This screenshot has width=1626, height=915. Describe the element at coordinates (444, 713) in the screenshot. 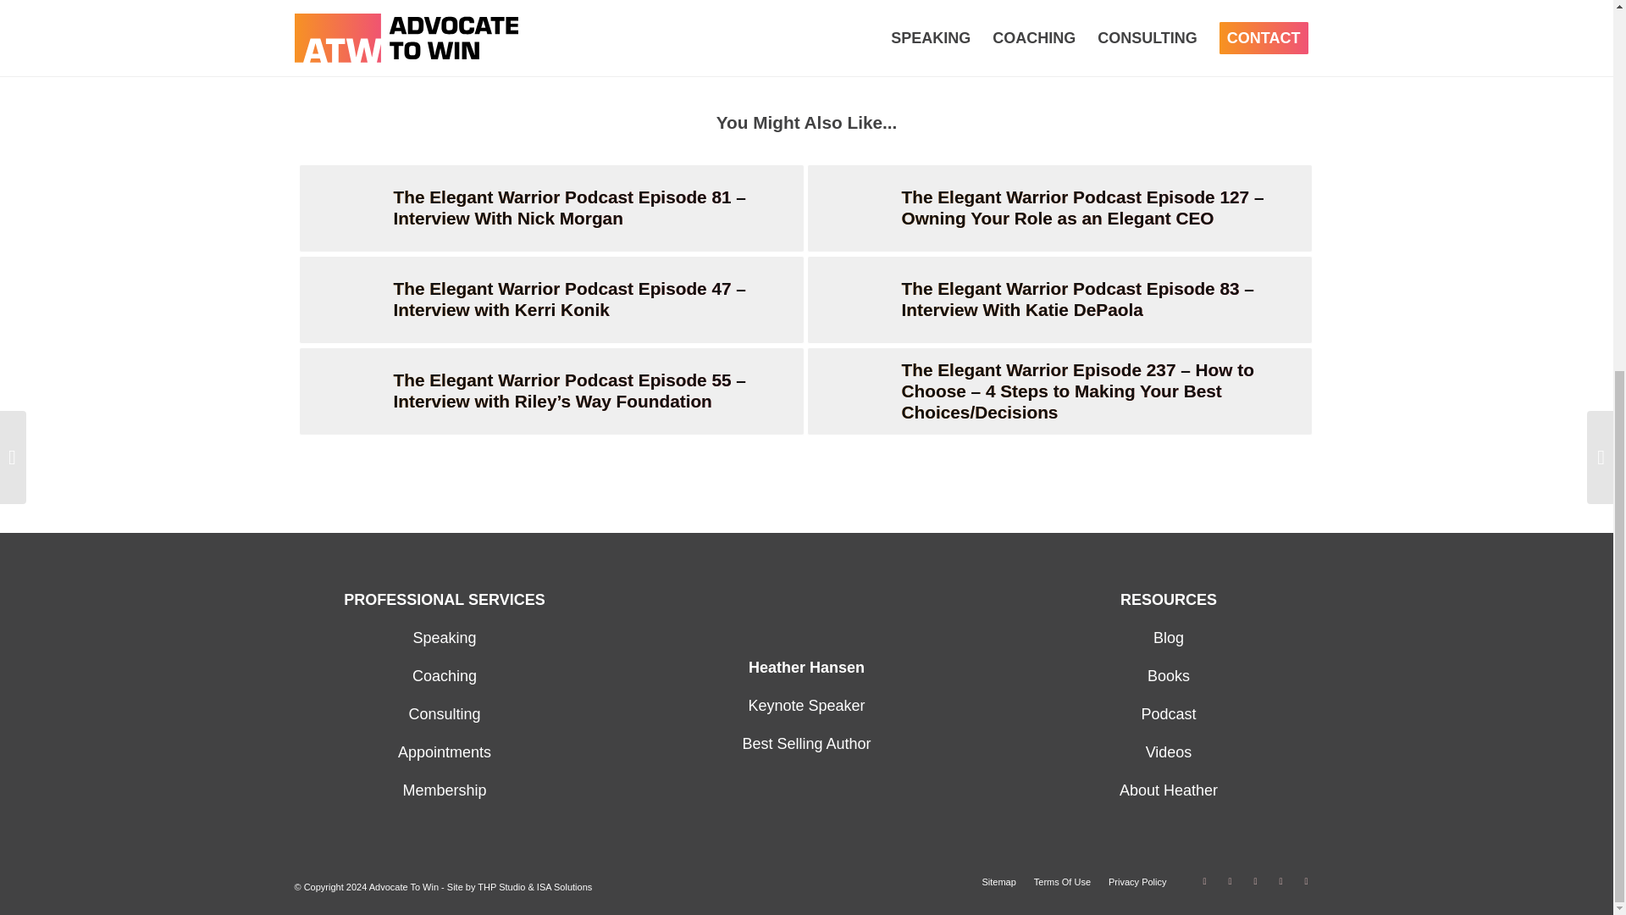

I see `Consulting` at that location.